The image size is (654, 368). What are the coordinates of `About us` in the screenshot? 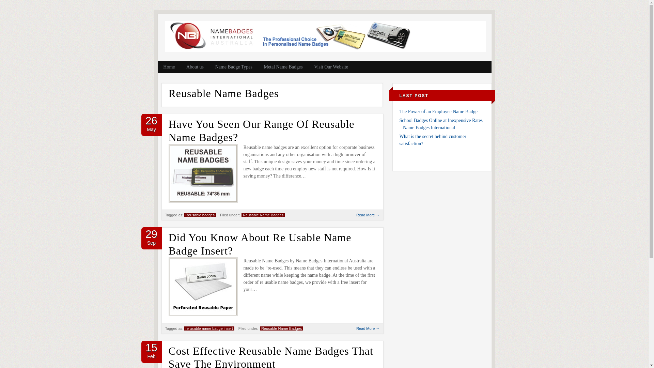 It's located at (195, 67).